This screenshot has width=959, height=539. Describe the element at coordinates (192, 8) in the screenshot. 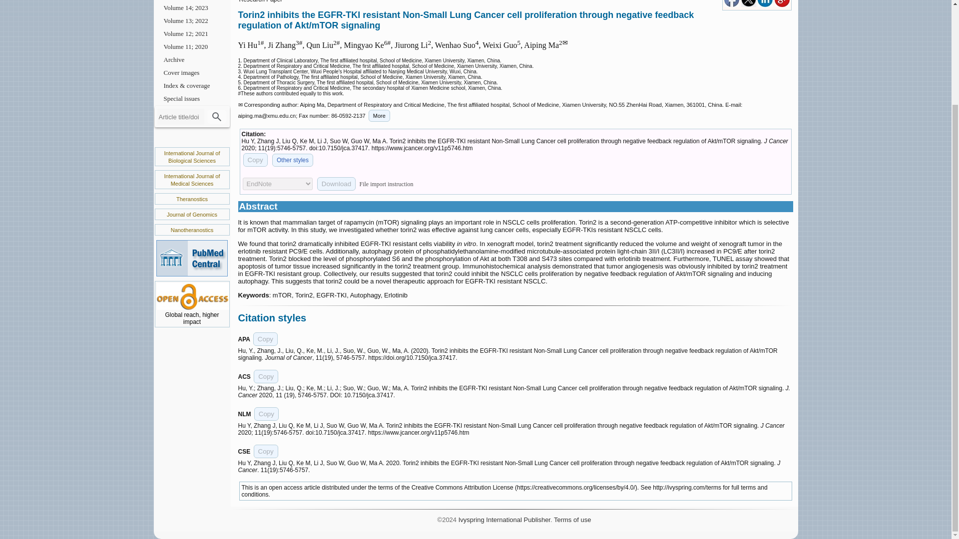

I see `Volume 14; 2023` at that location.